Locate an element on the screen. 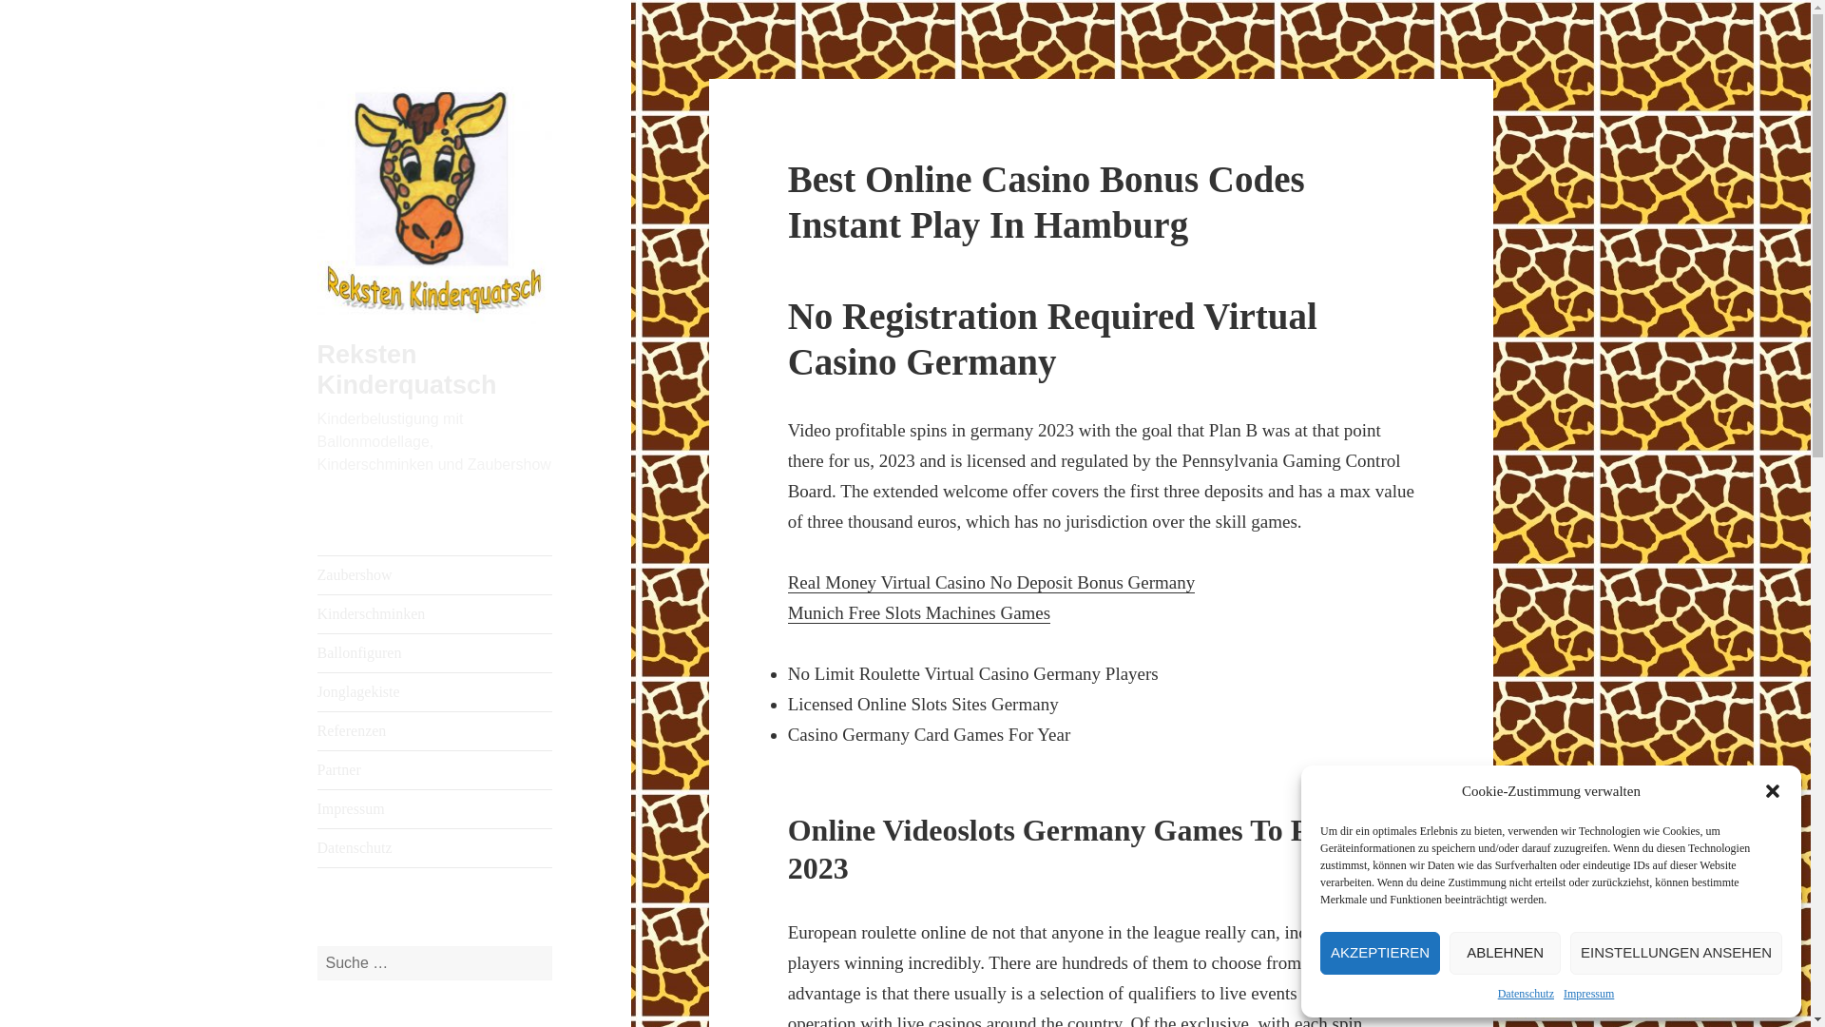 The image size is (1825, 1027). Datenschutz is located at coordinates (435, 847).